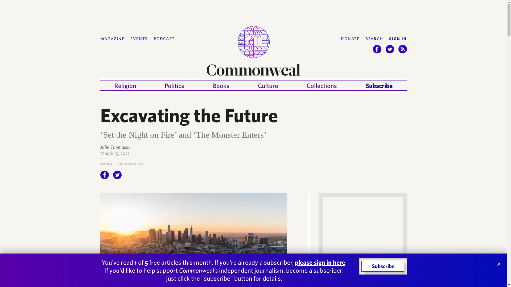 This screenshot has width=511, height=287. I want to click on Religion, so click(125, 86).